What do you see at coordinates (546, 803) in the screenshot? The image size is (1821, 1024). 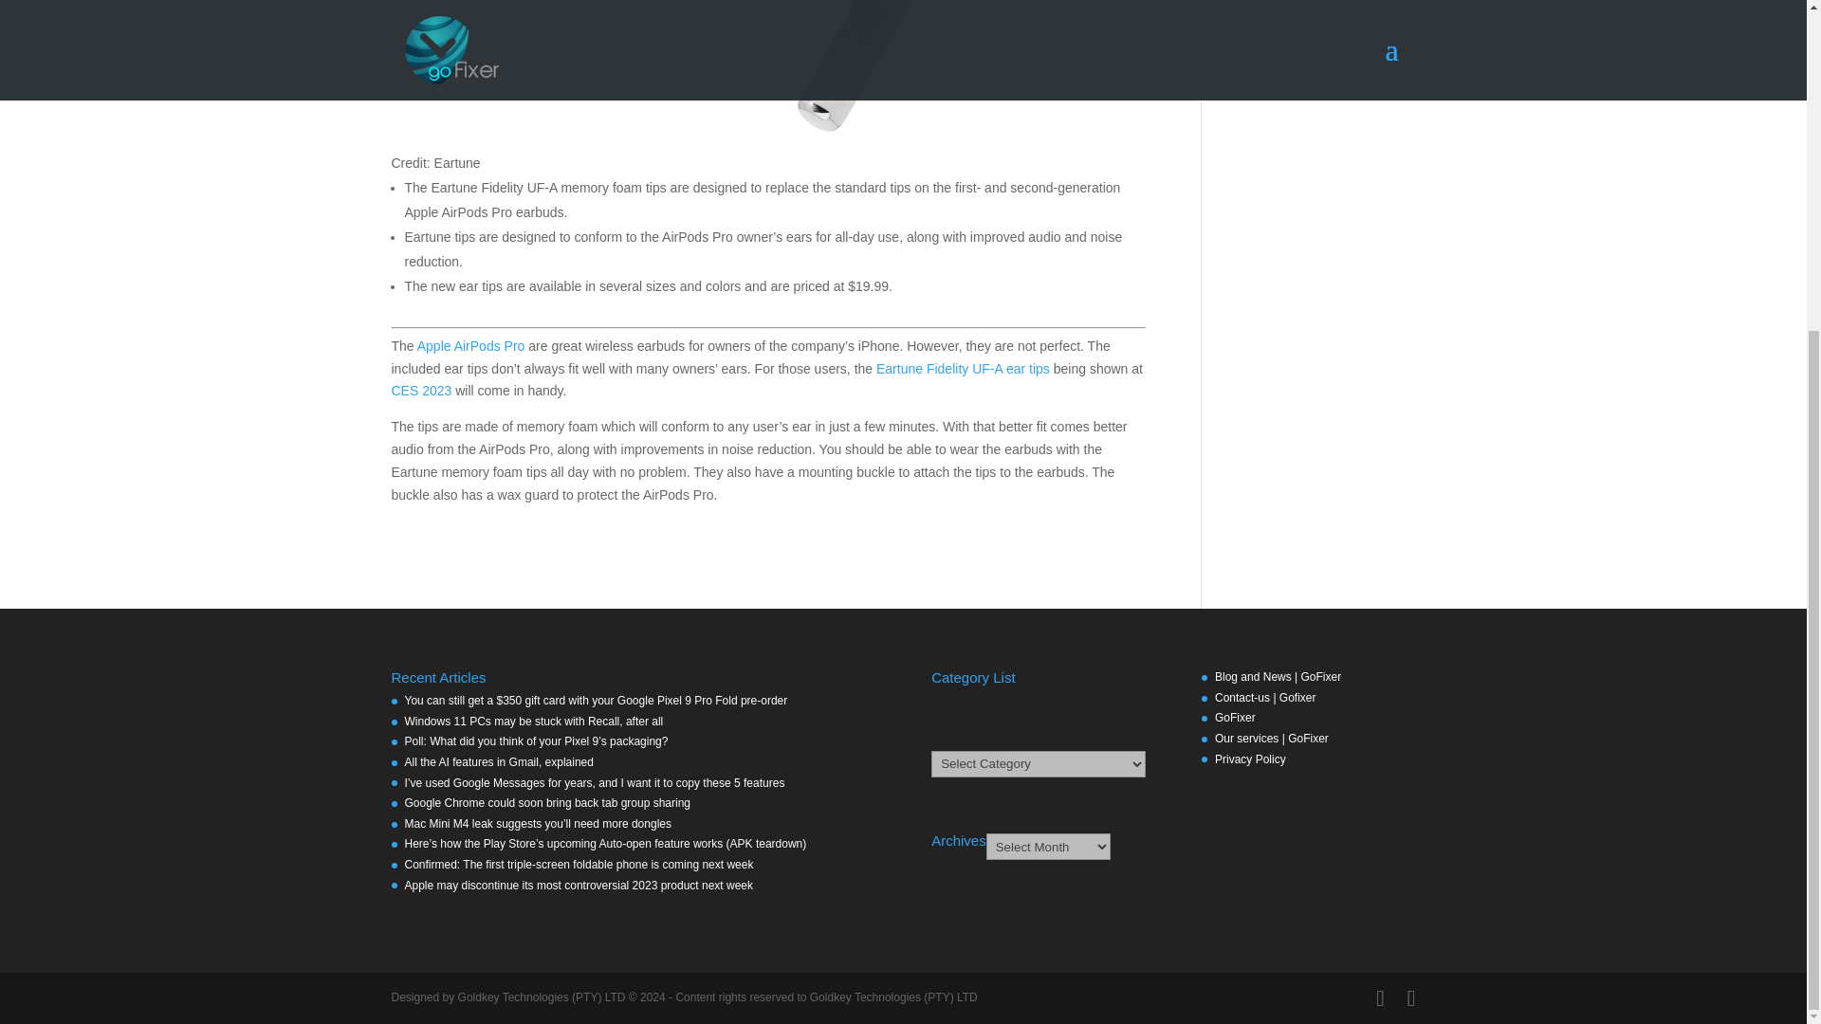 I see `Google Chrome could soon bring back tab group sharing` at bounding box center [546, 803].